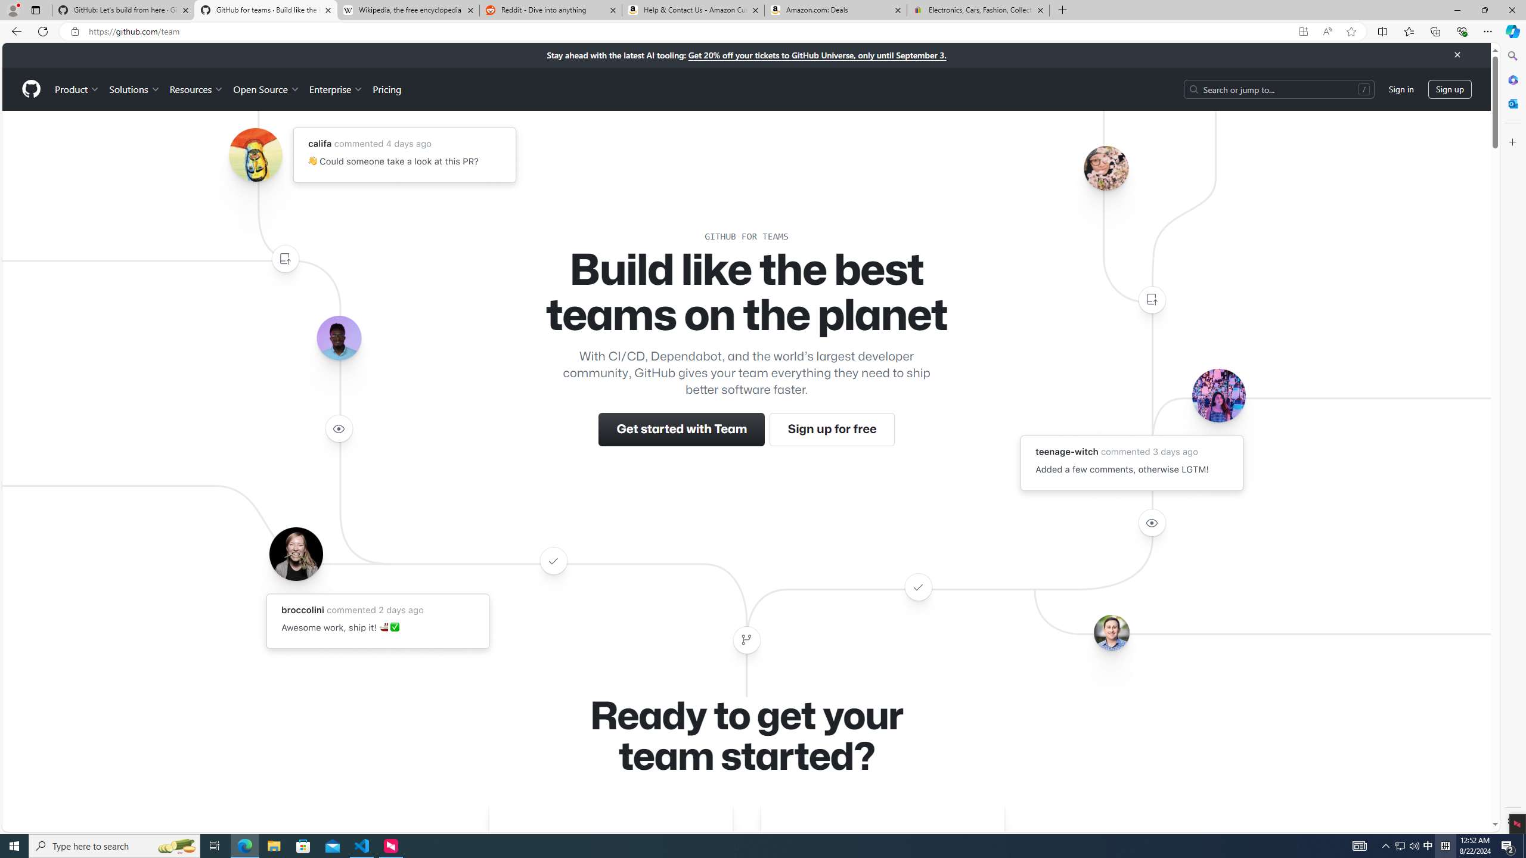 This screenshot has height=858, width=1526. I want to click on App available. Install GitHub, so click(1303, 32).